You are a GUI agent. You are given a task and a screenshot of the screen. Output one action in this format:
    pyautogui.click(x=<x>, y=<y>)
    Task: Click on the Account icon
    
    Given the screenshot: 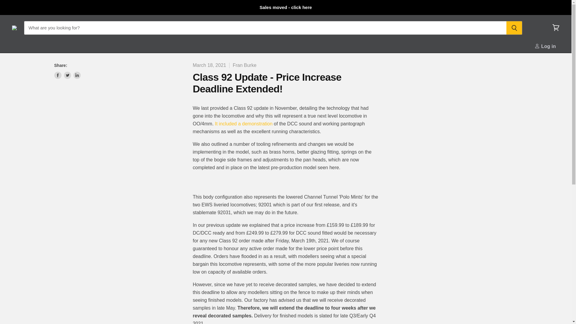 What is the action you would take?
    pyautogui.click(x=537, y=46)
    